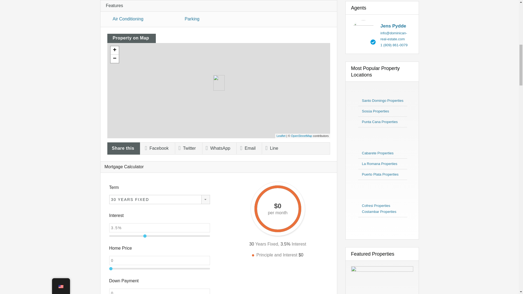 This screenshot has width=523, height=294. Describe the element at coordinates (159, 291) in the screenshot. I see `0` at that location.